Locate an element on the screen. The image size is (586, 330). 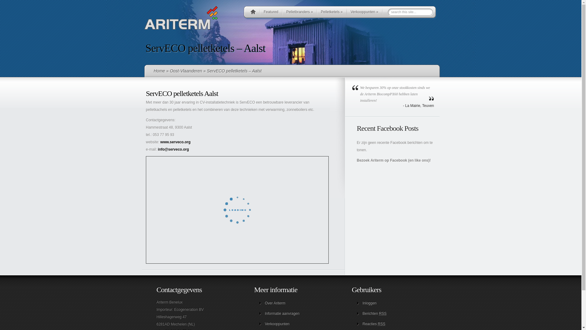
Reacties RSS is located at coordinates (374, 324).